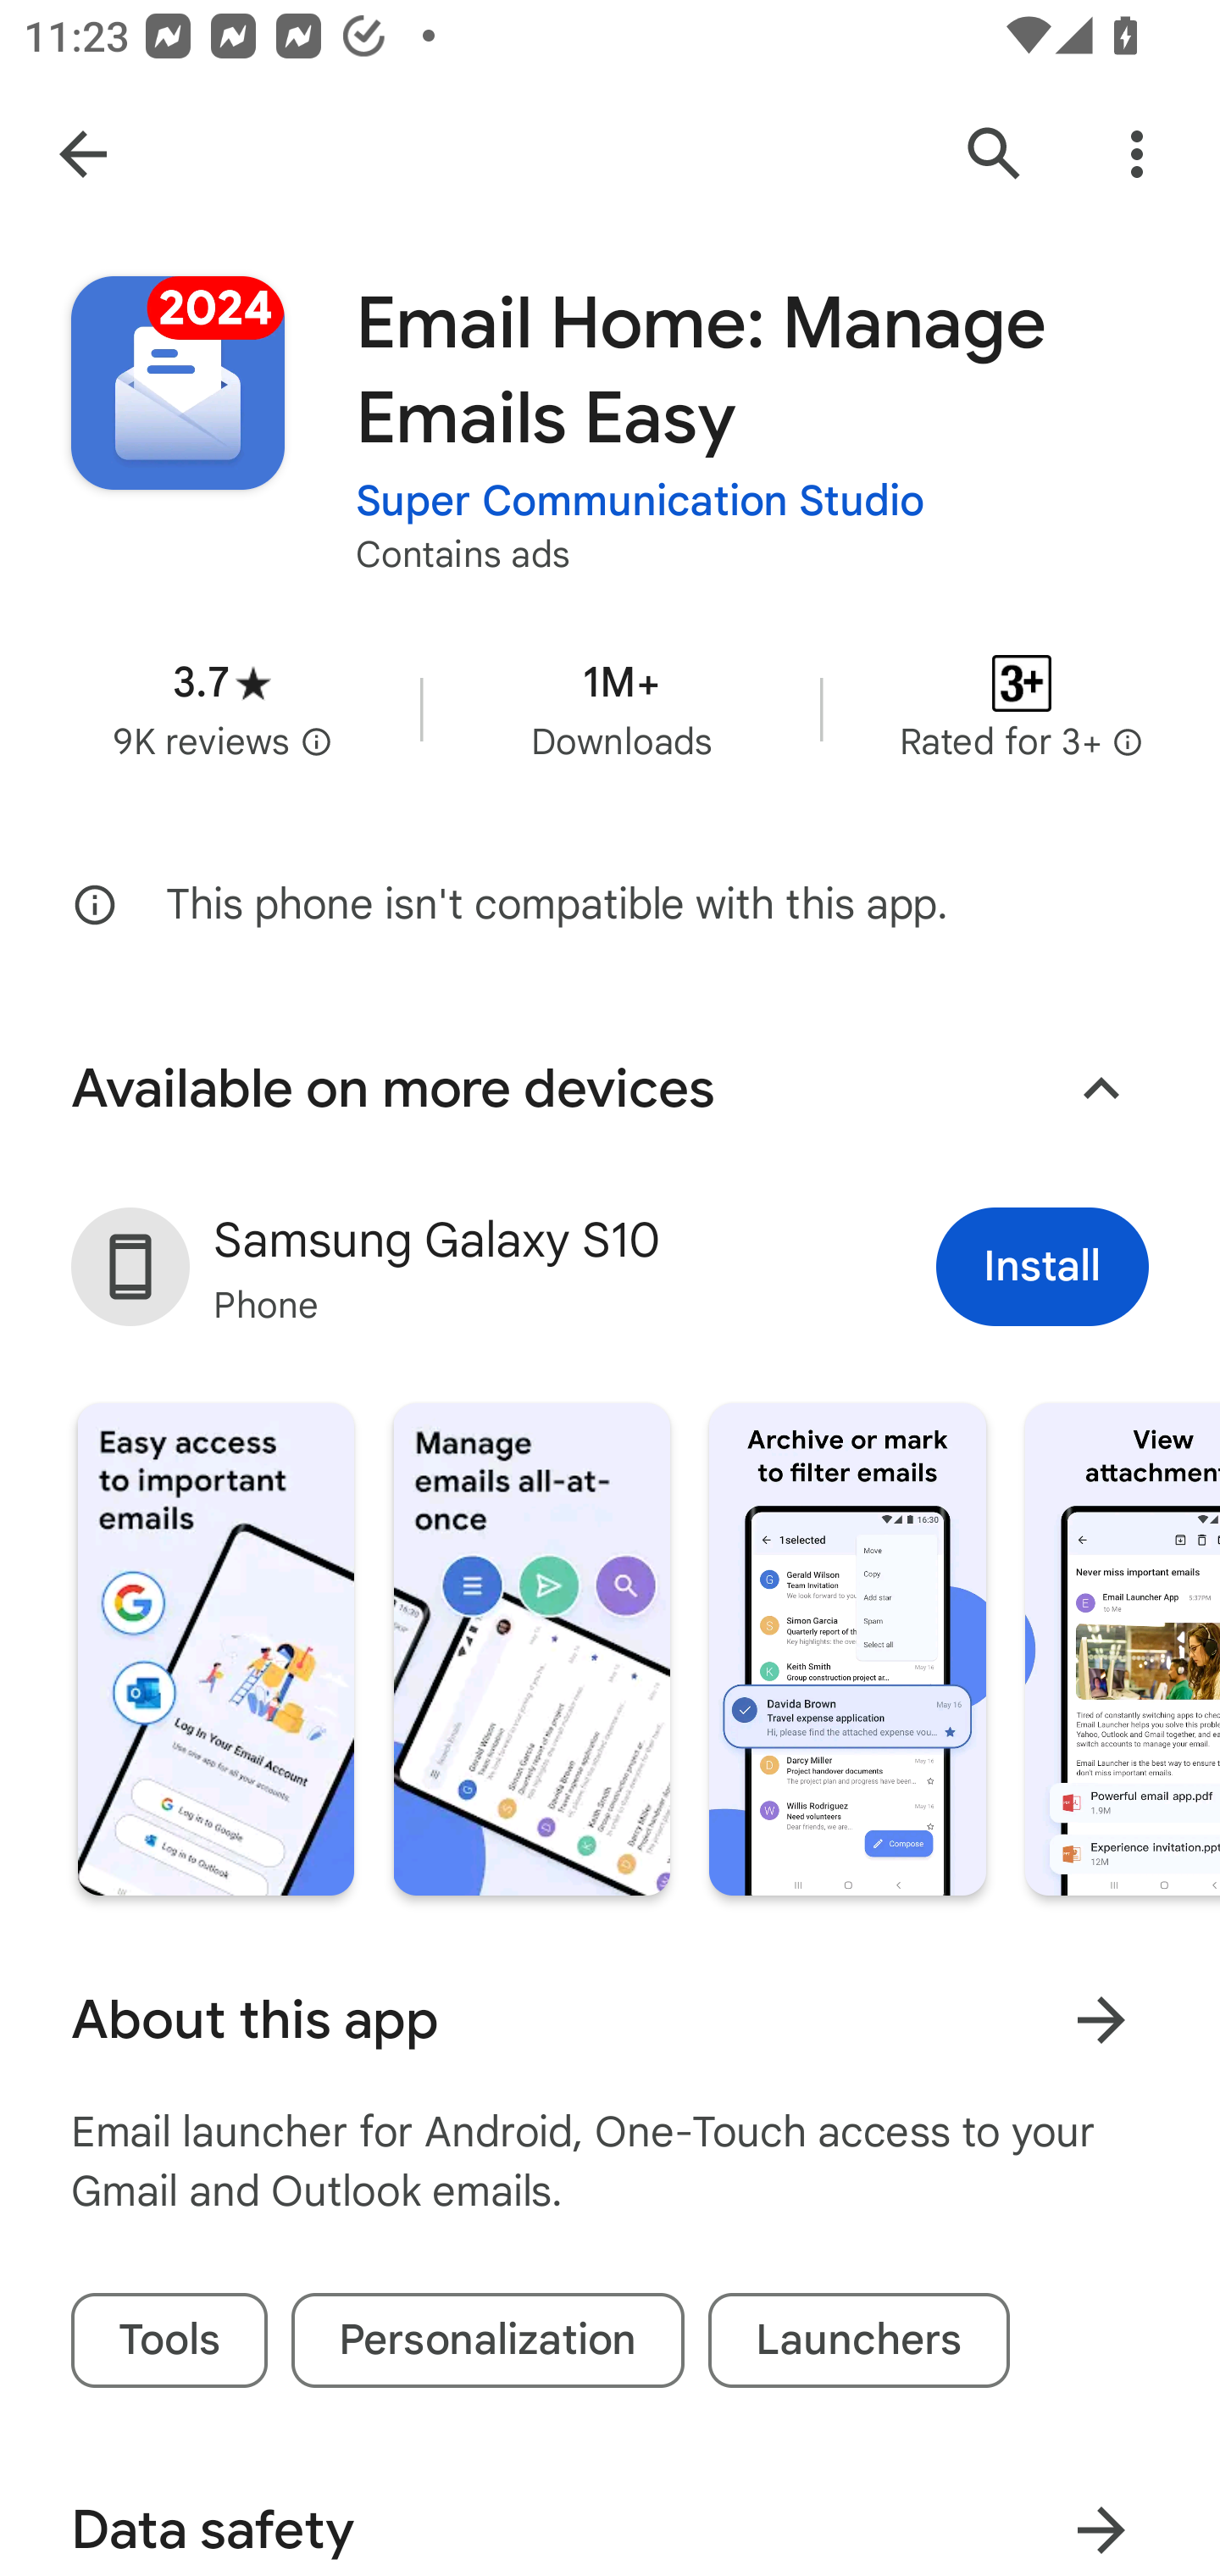 The image size is (1220, 2576). I want to click on Screenshot "3" of "6", so click(847, 1649).